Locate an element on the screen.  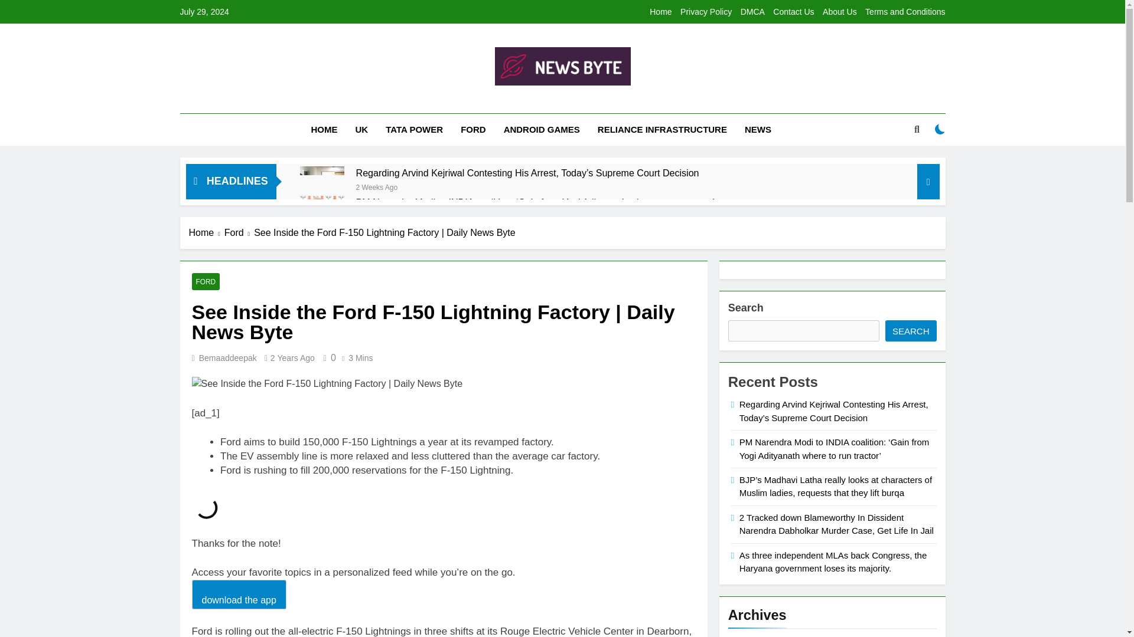
Daily News Byte is located at coordinates (467, 103).